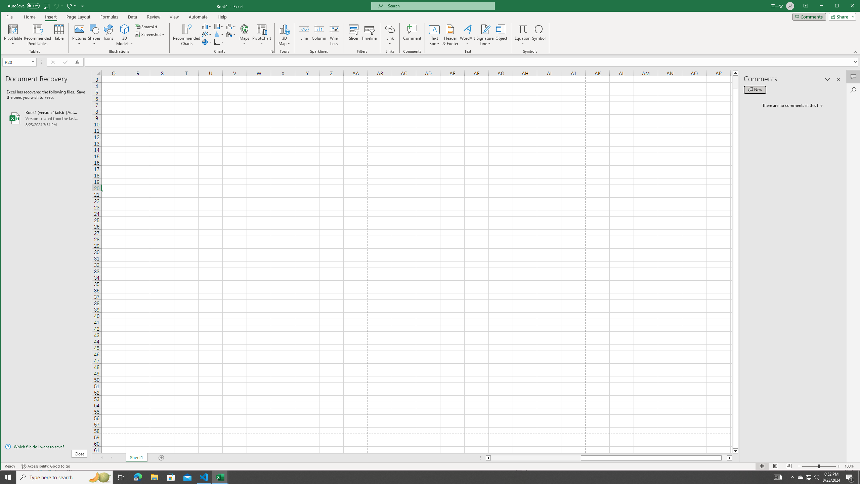 This screenshot has height=484, width=860. What do you see at coordinates (46, 446) in the screenshot?
I see `Which file do I want to save?` at bounding box center [46, 446].